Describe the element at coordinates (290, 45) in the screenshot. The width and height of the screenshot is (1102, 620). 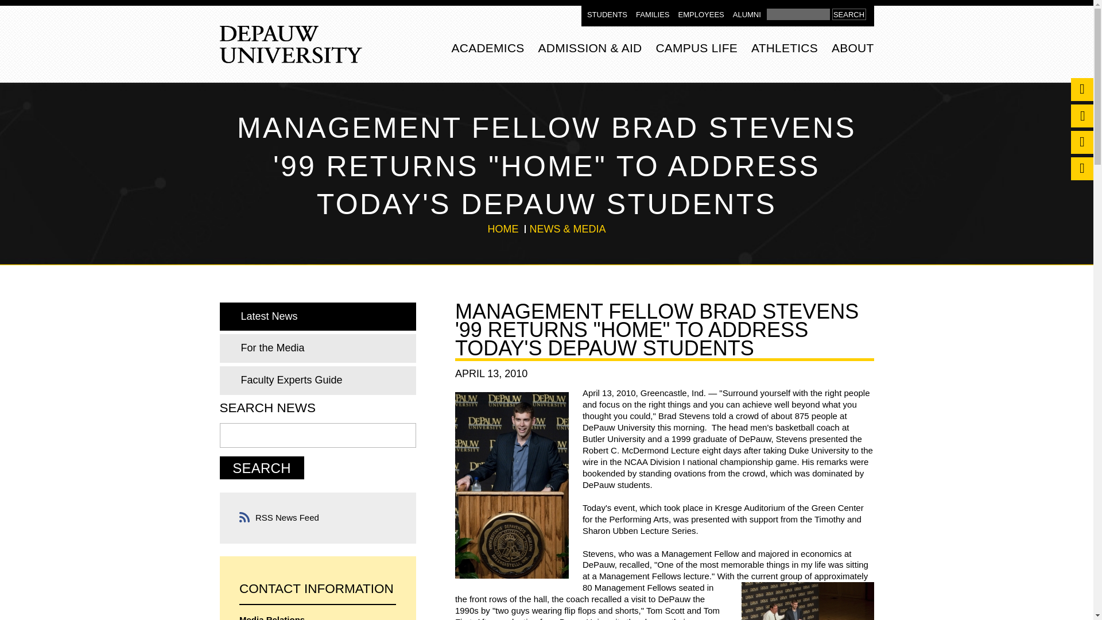
I see `DePauw University` at that location.